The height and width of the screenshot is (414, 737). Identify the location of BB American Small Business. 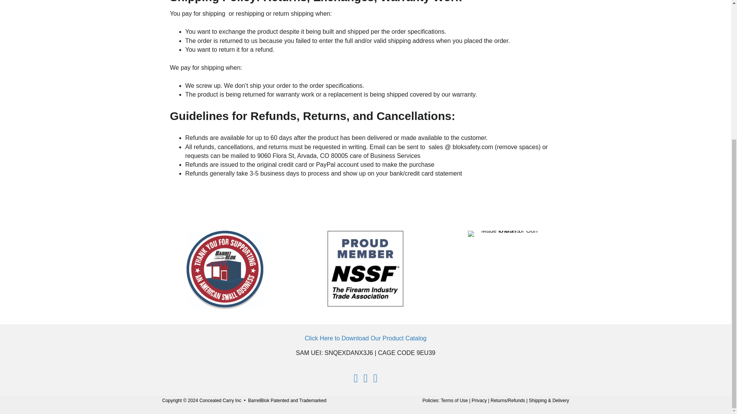
(225, 269).